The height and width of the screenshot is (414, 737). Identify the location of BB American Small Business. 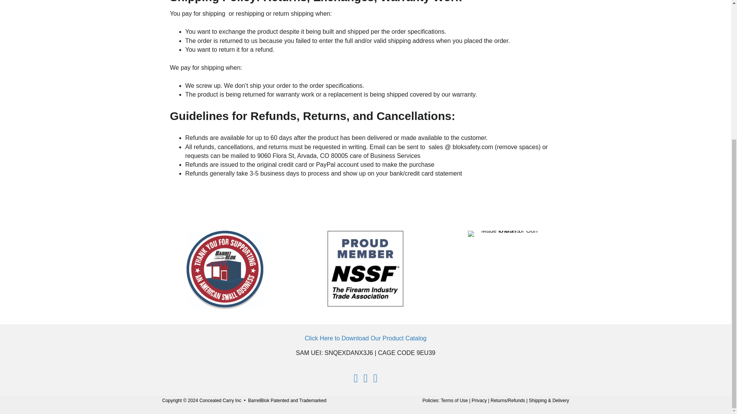
(225, 269).